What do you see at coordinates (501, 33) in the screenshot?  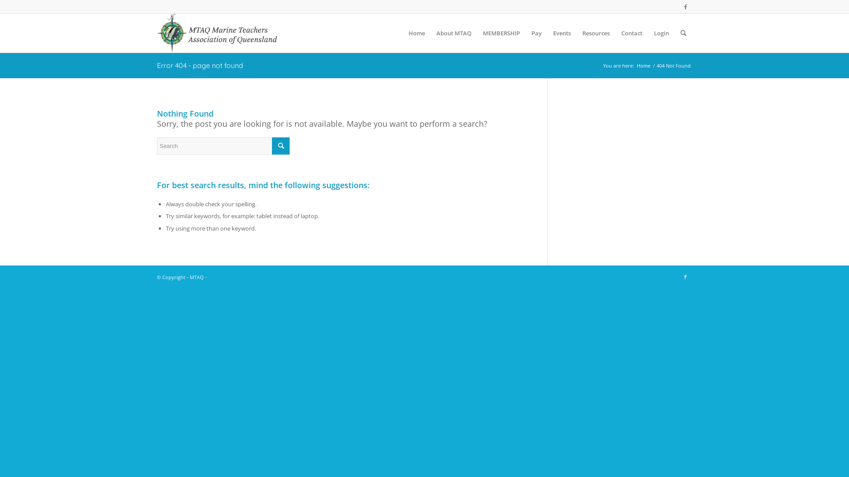 I see `MEMBERSHIP` at bounding box center [501, 33].